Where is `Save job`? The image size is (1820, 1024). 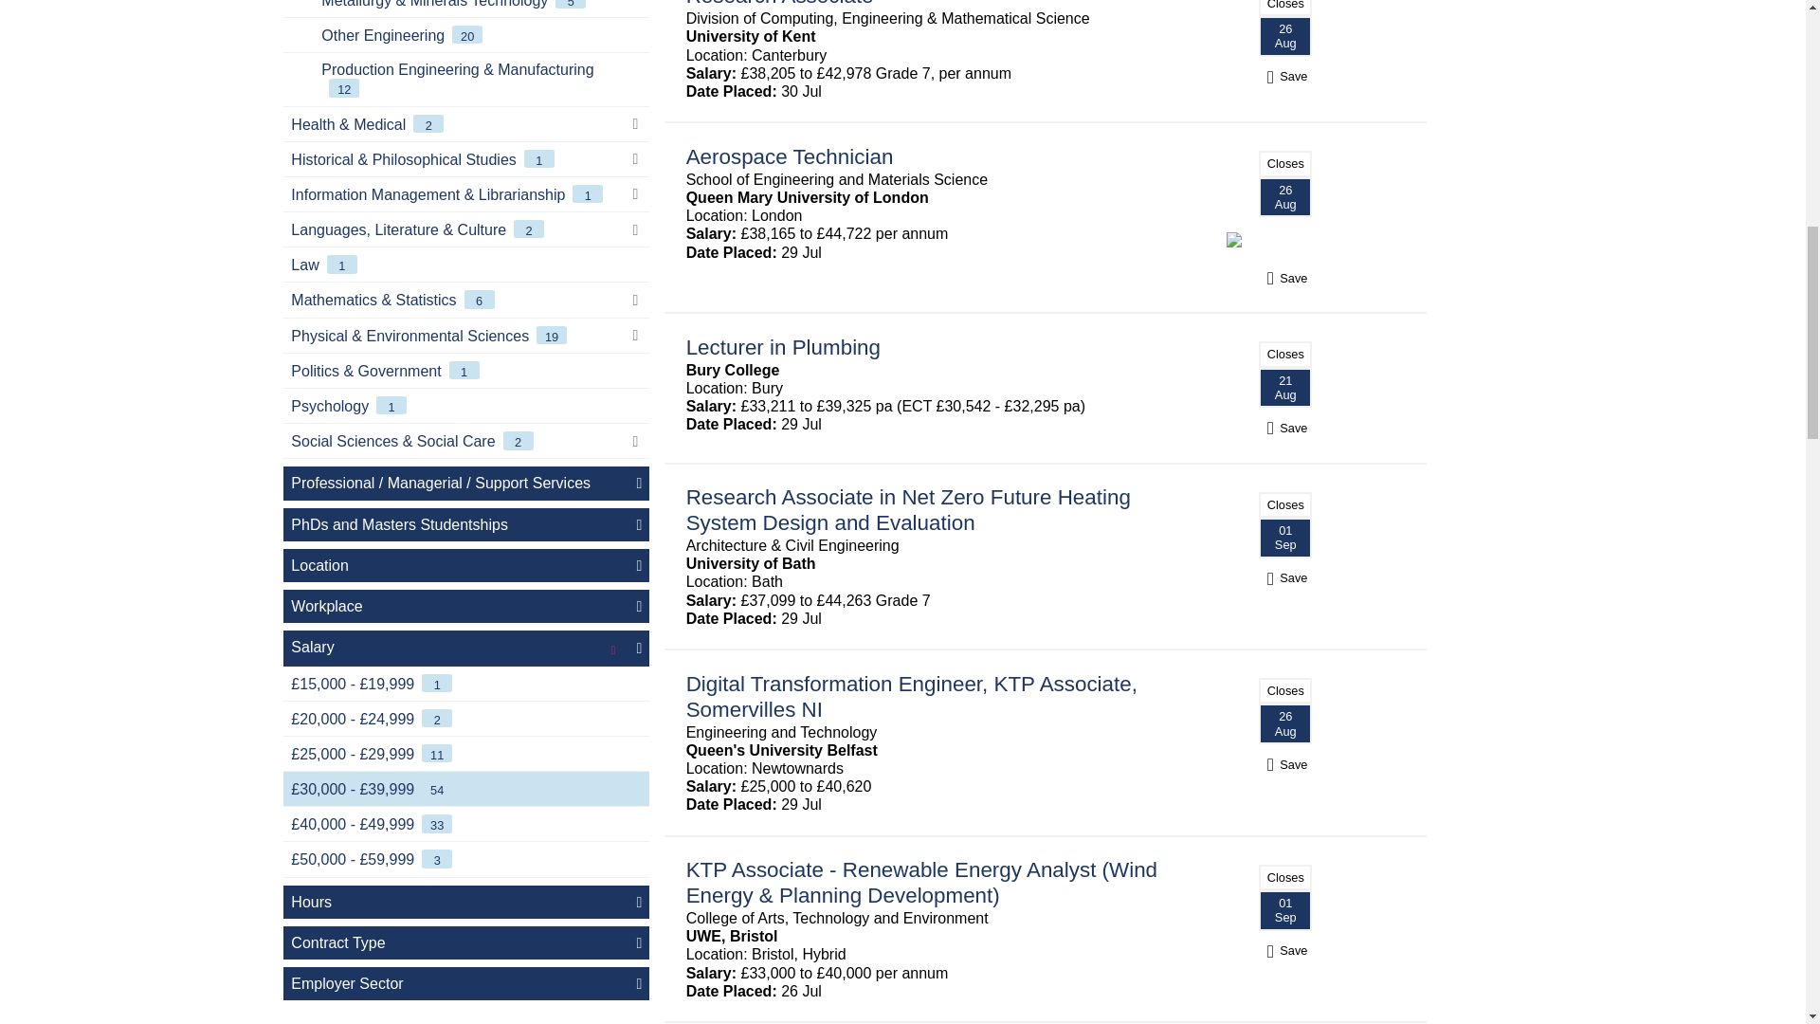
Save job is located at coordinates (1284, 950).